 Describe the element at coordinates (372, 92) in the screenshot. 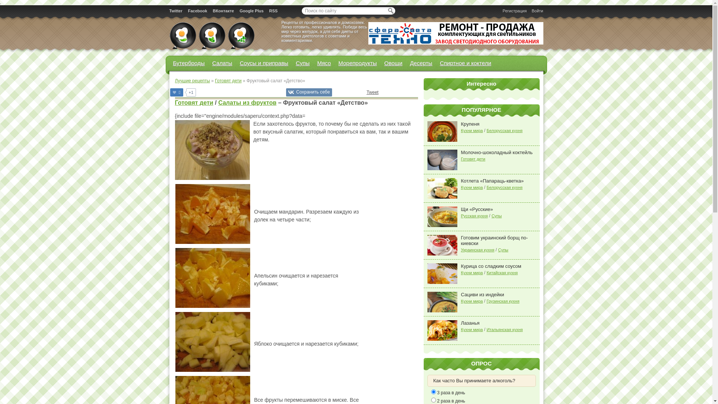

I see `Tweet` at that location.